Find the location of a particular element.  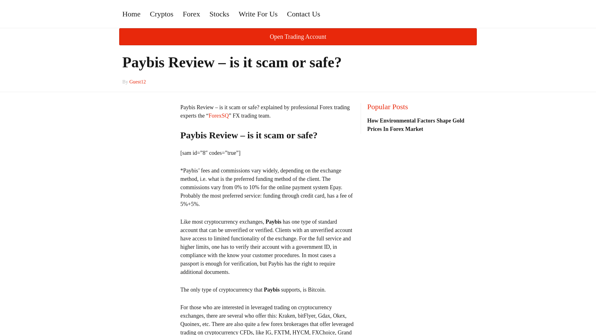

Cryptos is located at coordinates (162, 14).